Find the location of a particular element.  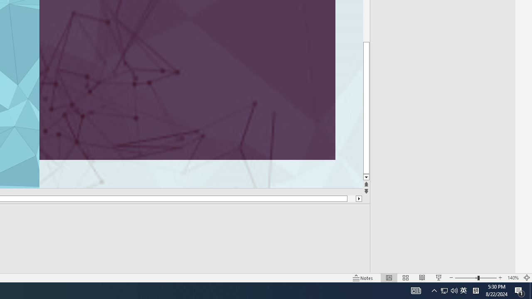

Zoom 140% is located at coordinates (513, 277).